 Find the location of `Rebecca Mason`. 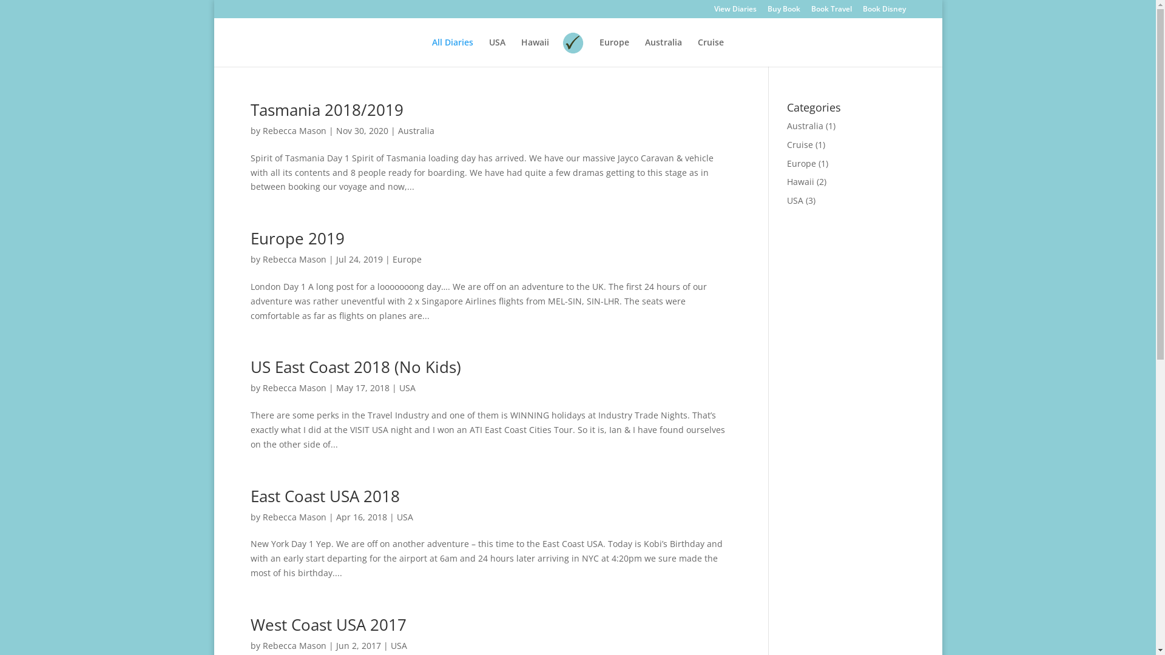

Rebecca Mason is located at coordinates (294, 517).